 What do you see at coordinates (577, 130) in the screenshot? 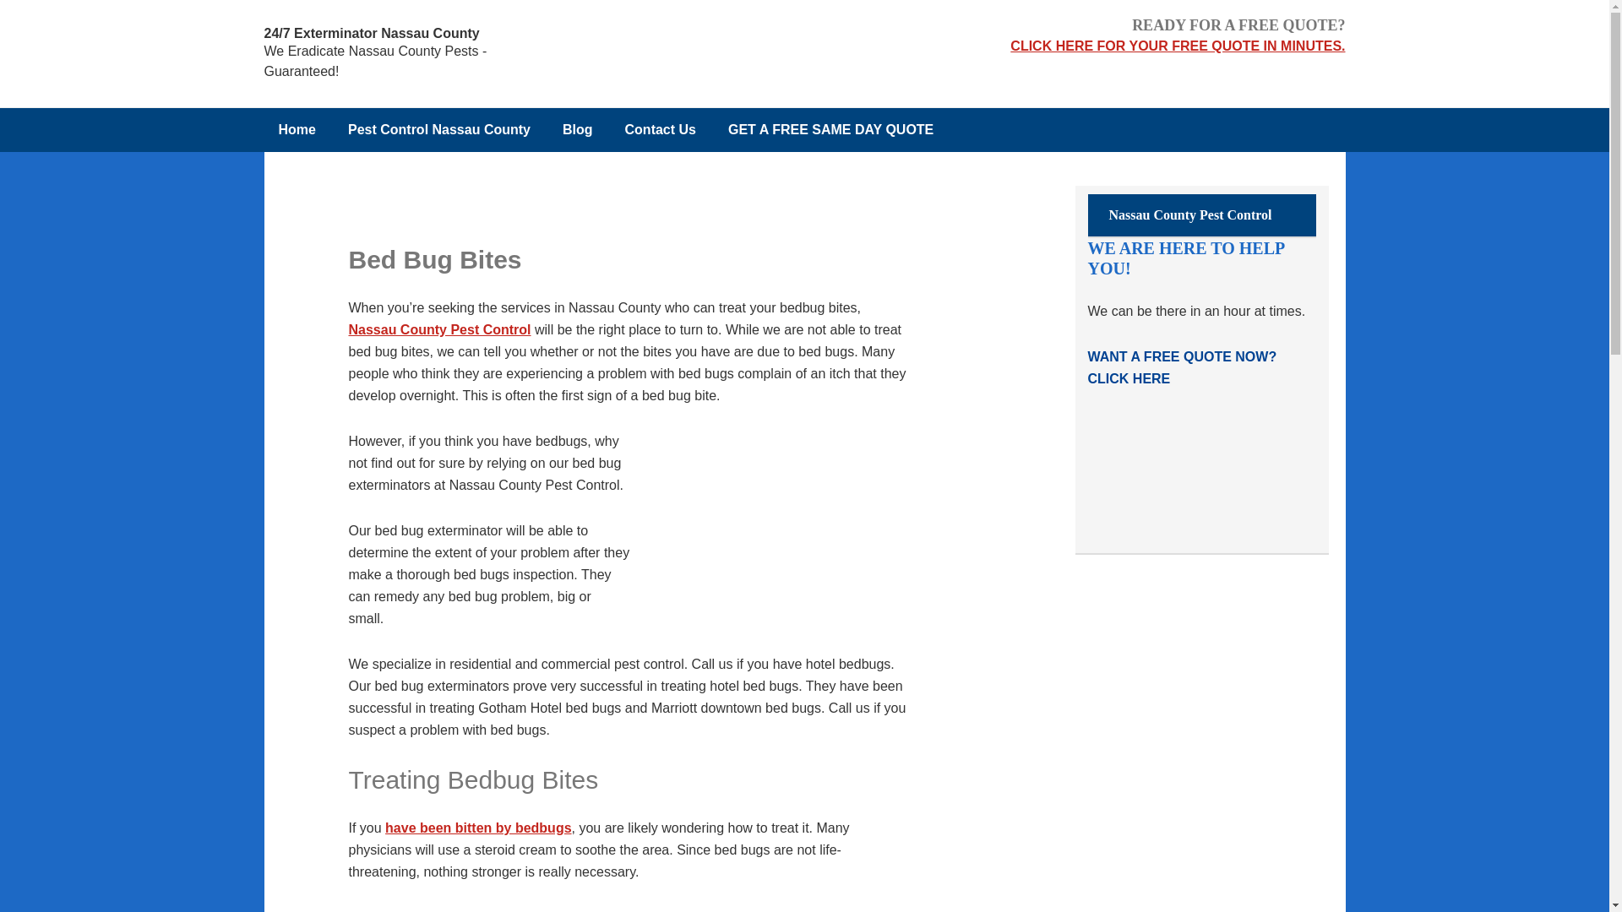
I see `Blog` at bounding box center [577, 130].